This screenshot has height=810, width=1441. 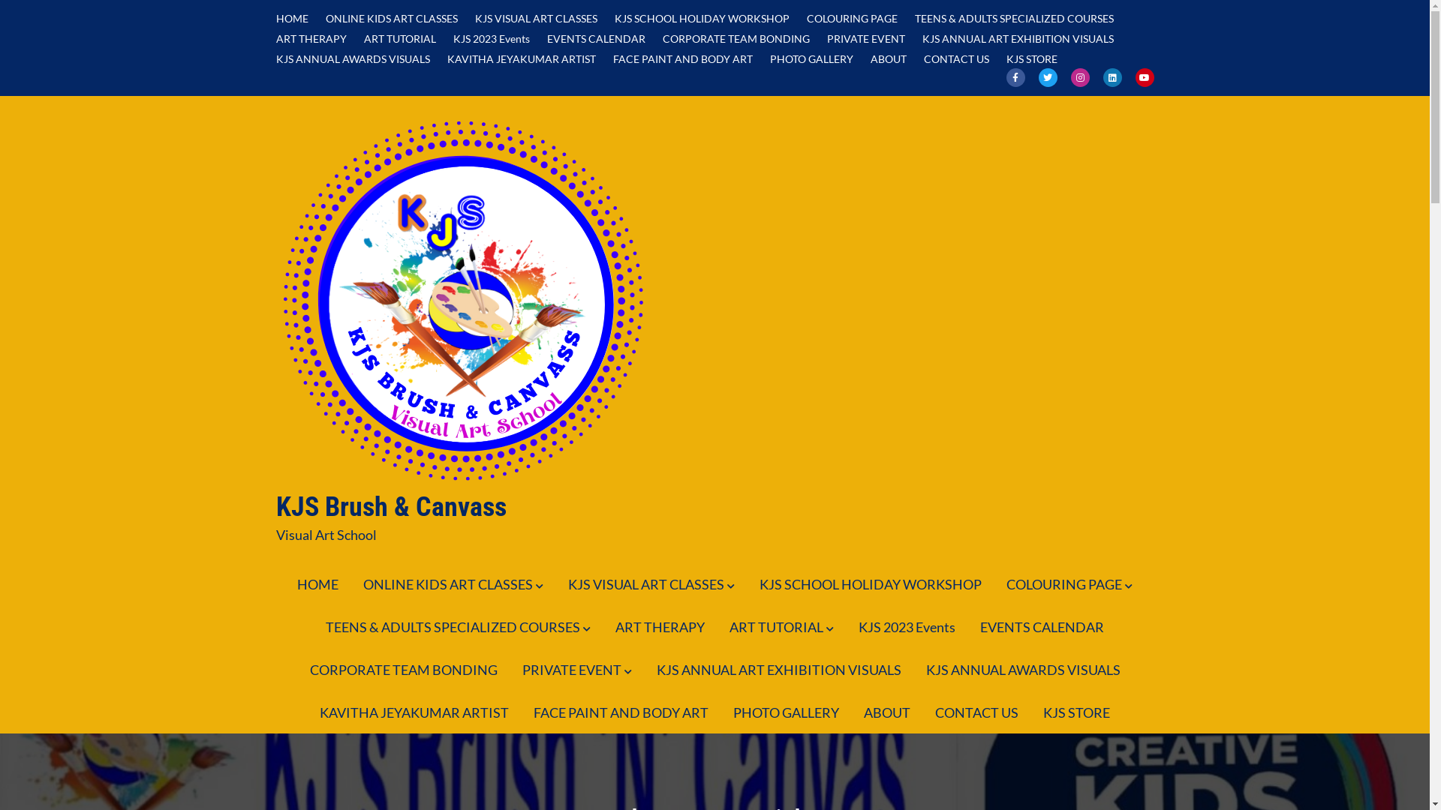 What do you see at coordinates (1018, 39) in the screenshot?
I see `KJS ANNUAL ART EXHIBITION VISUALS` at bounding box center [1018, 39].